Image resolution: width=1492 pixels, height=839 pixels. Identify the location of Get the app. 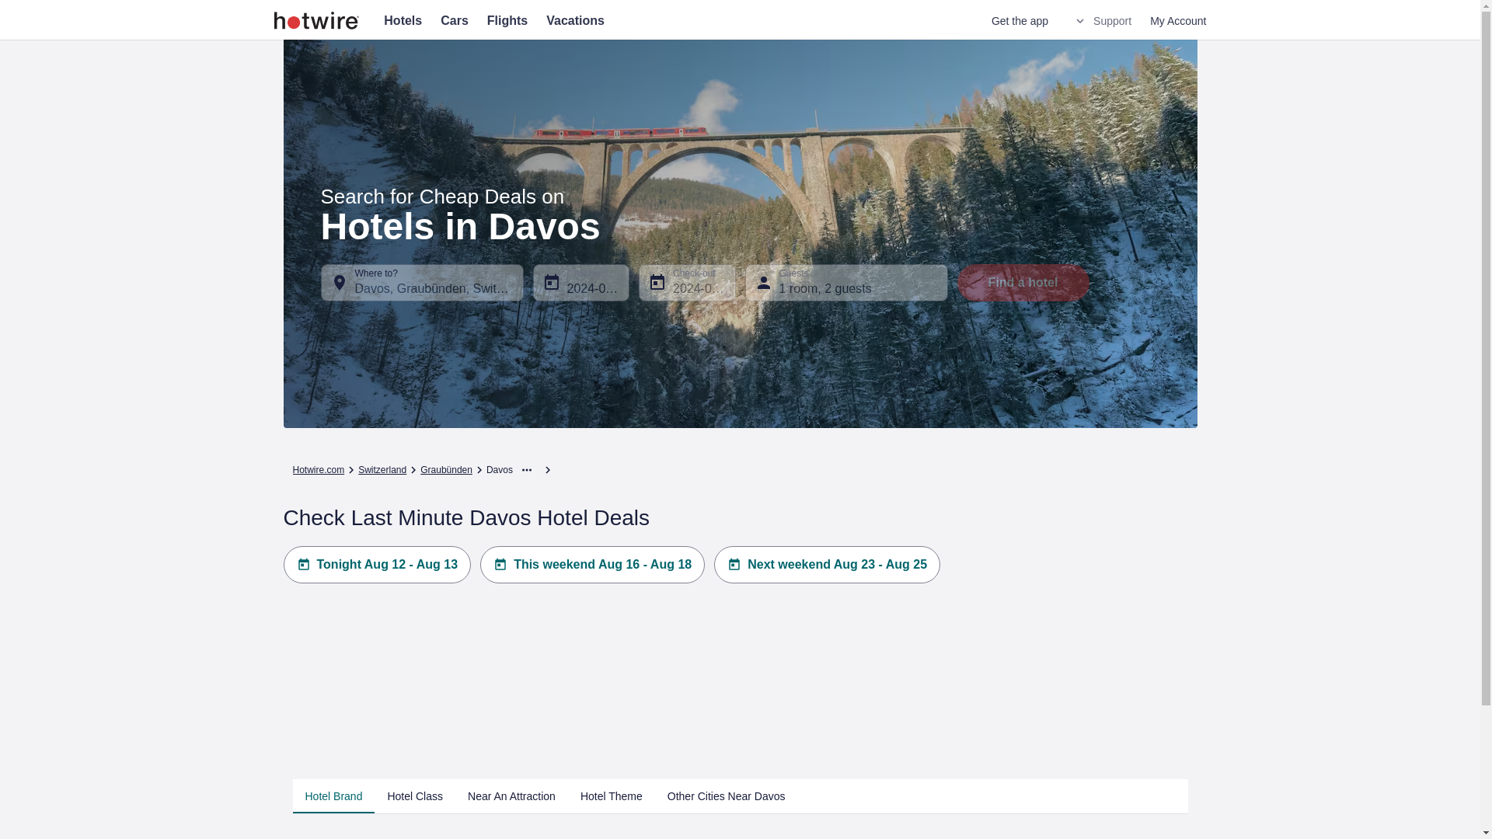
(1020, 20).